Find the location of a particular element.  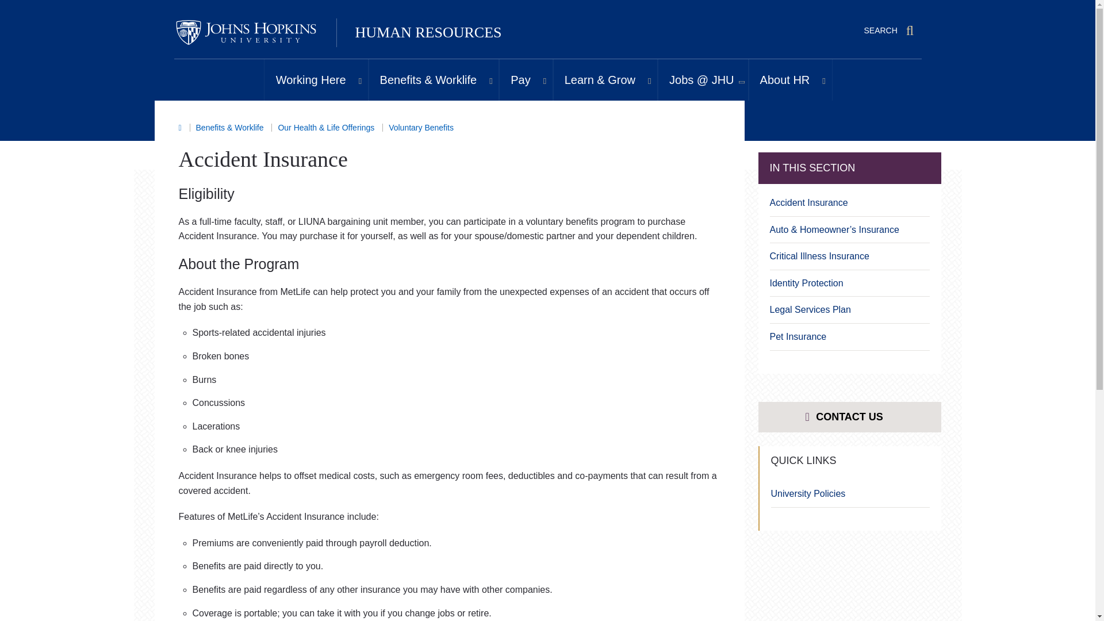

Working Here is located at coordinates (309, 79).